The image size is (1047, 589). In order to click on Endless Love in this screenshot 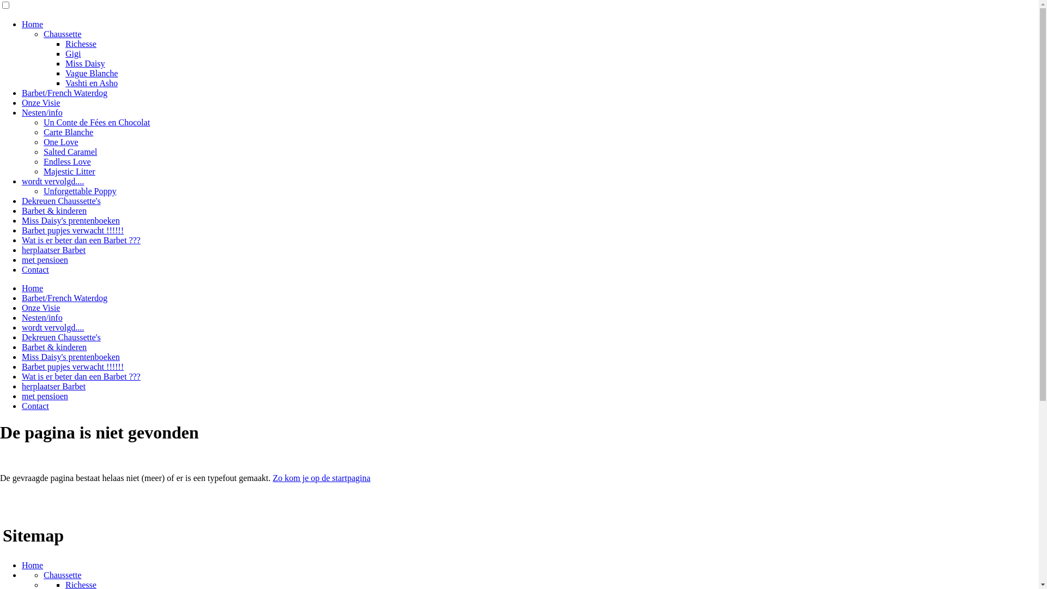, I will do `click(68, 161)`.